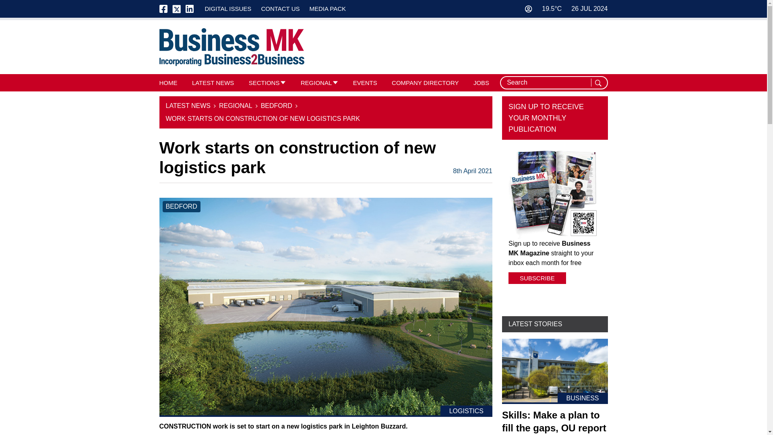 This screenshot has height=435, width=773. What do you see at coordinates (236, 106) in the screenshot?
I see `Go to the Regional Category archives.` at bounding box center [236, 106].